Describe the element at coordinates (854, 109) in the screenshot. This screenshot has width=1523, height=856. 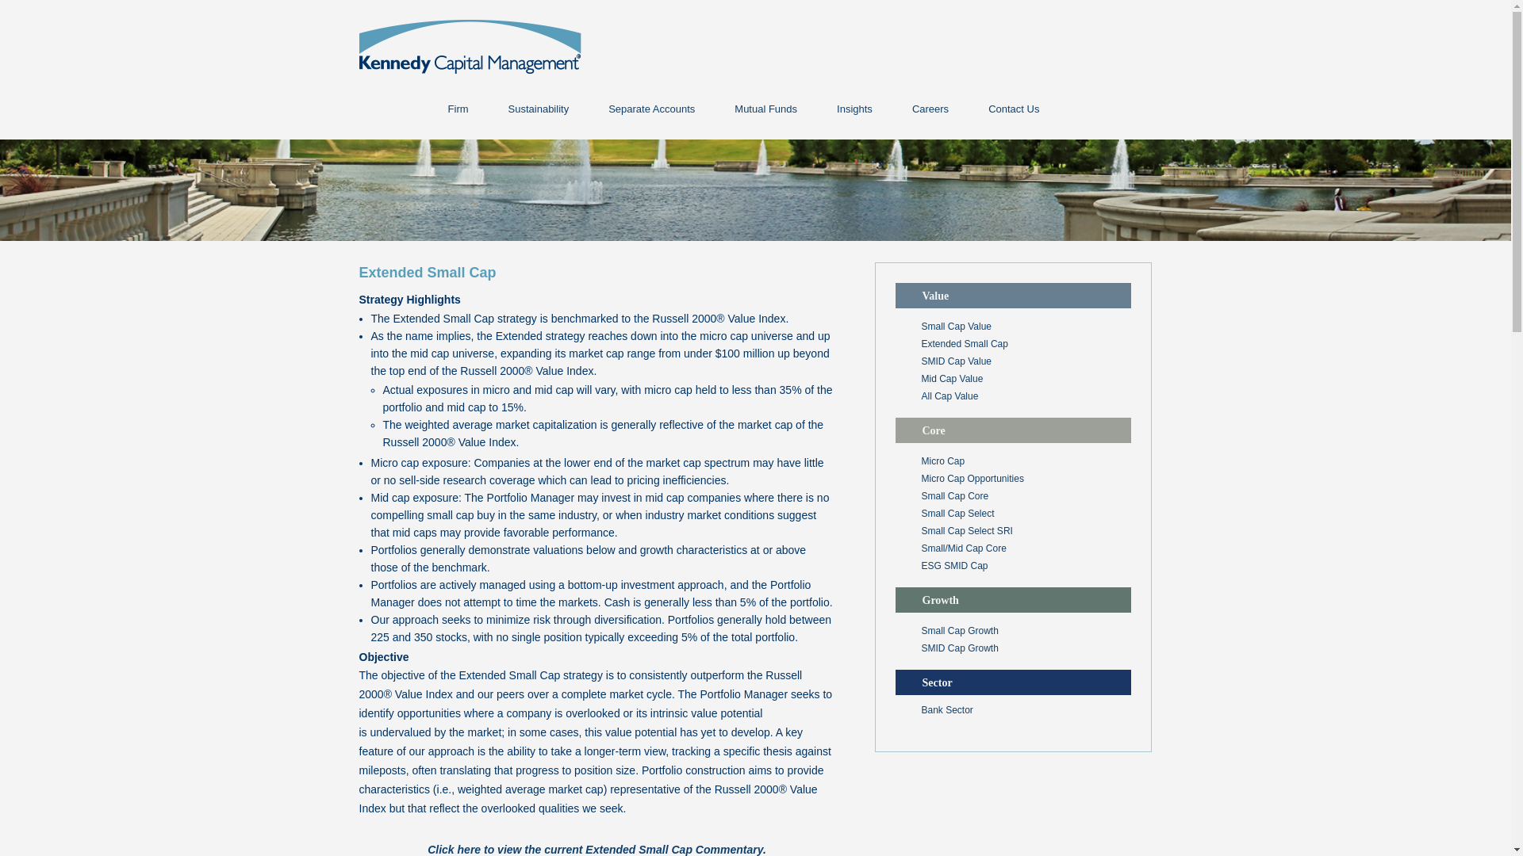
I see `Insights` at that location.